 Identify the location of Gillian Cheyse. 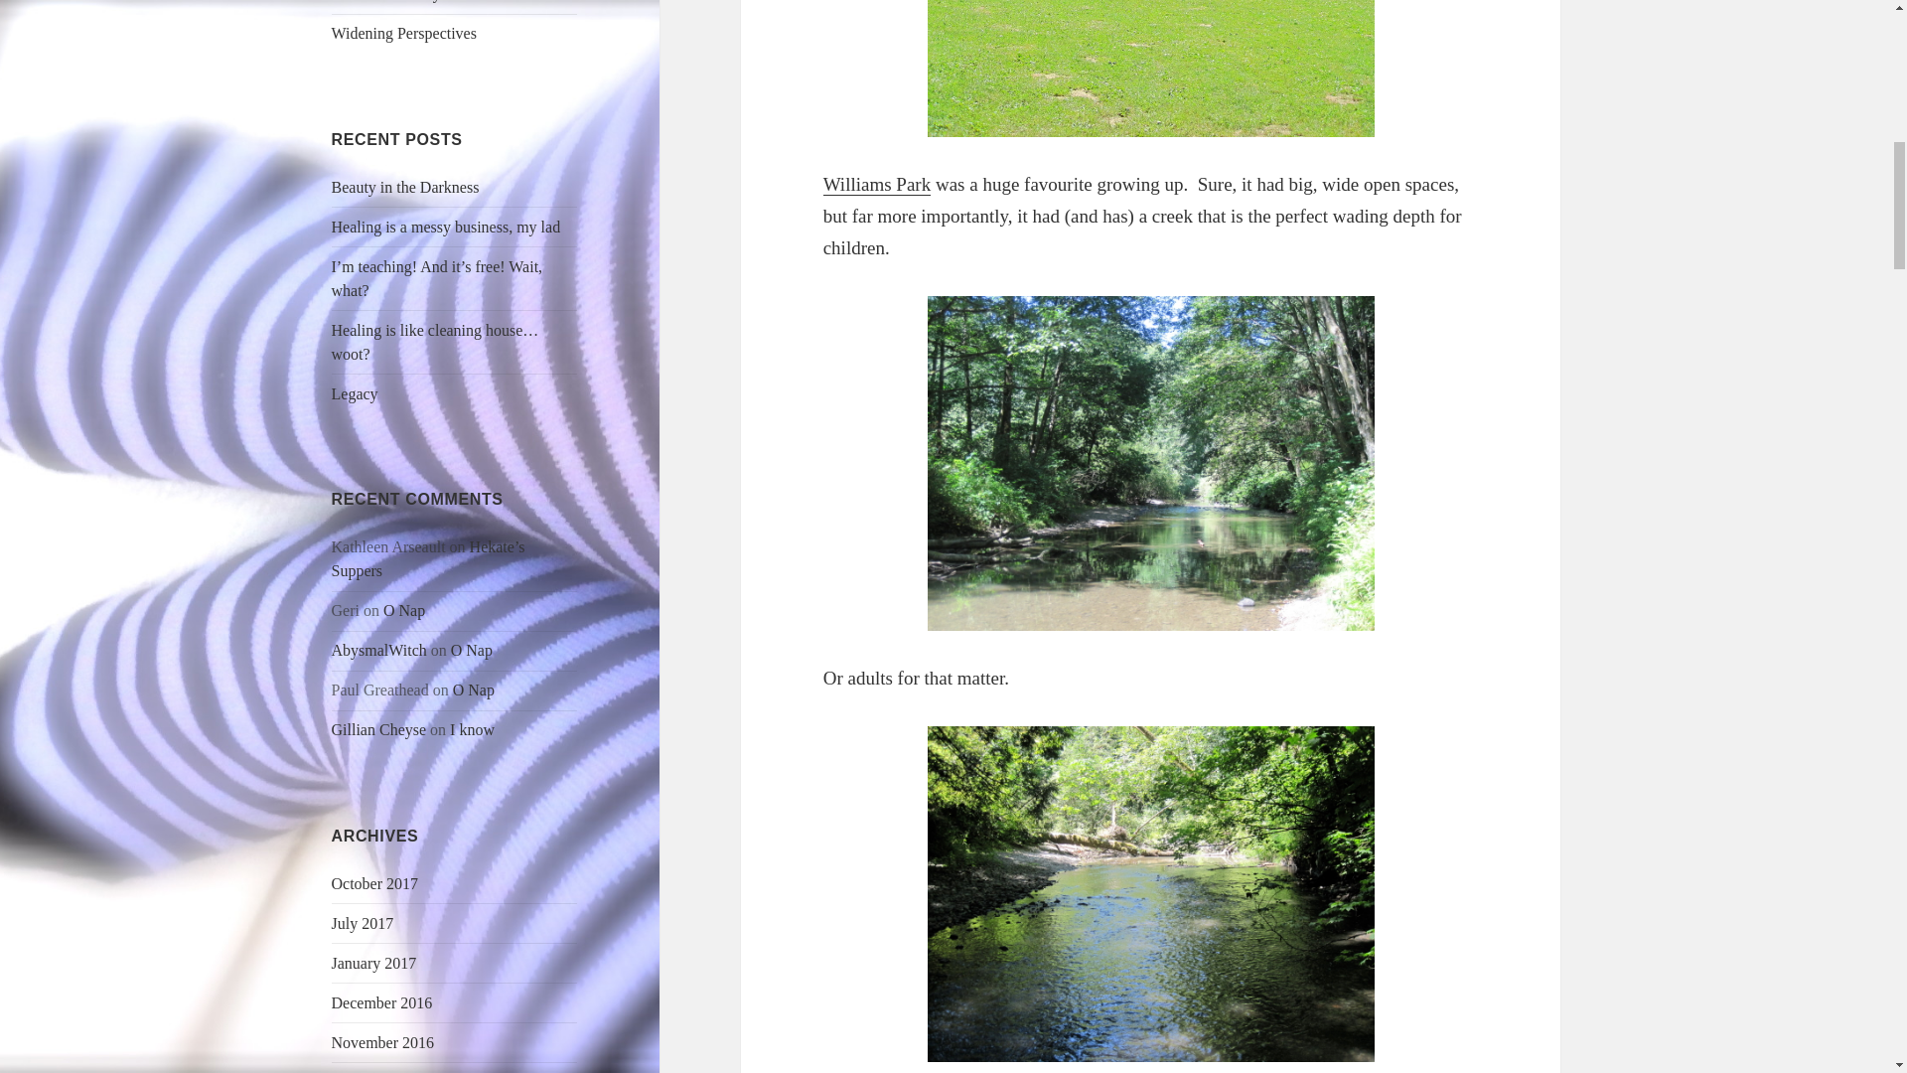
(379, 729).